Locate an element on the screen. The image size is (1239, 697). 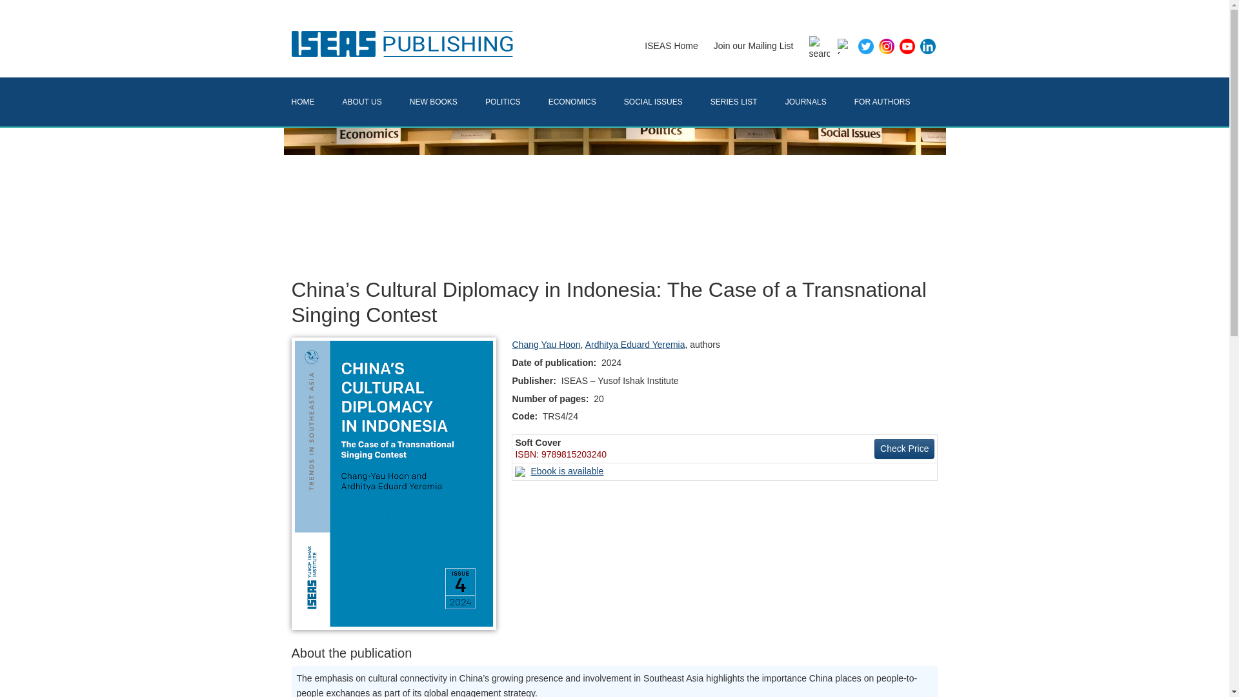
HOME is located at coordinates (317, 102).